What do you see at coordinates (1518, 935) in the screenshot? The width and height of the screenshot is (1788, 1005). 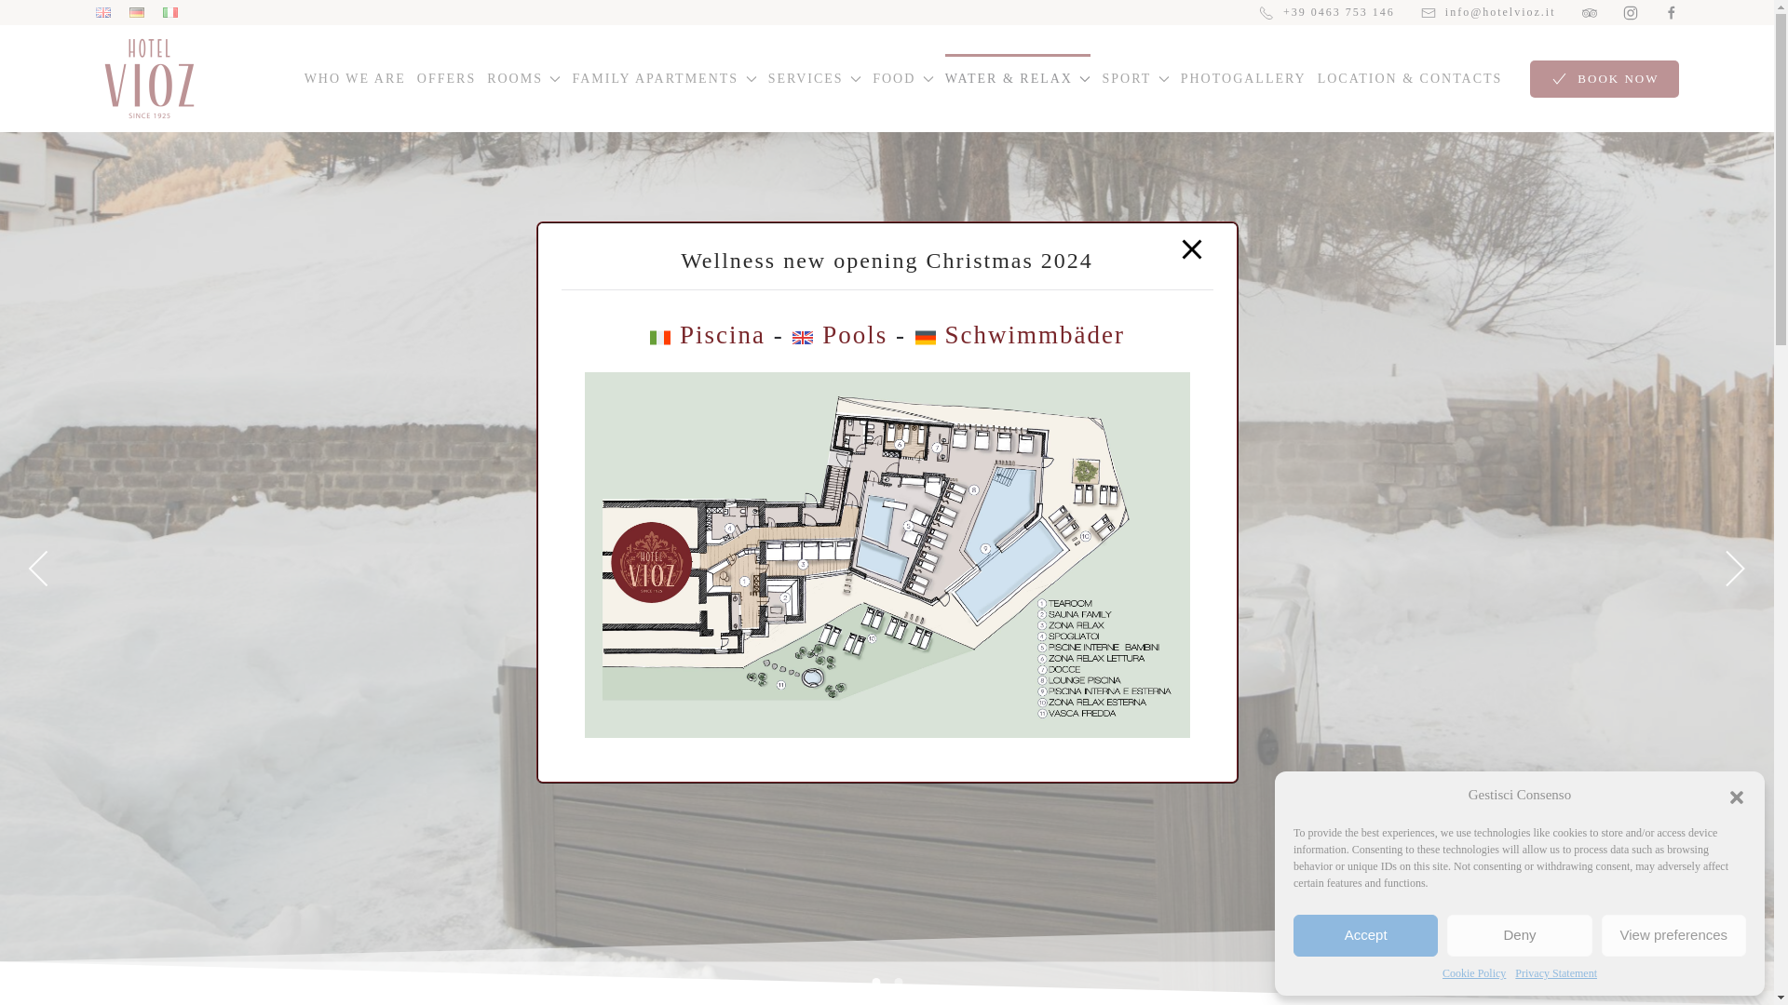 I see `Deny` at bounding box center [1518, 935].